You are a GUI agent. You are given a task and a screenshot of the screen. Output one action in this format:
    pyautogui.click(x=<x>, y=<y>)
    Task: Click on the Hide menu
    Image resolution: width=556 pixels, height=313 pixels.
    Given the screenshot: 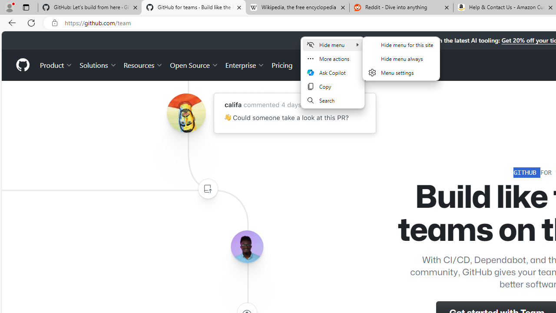 What is the action you would take?
    pyautogui.click(x=332, y=44)
    